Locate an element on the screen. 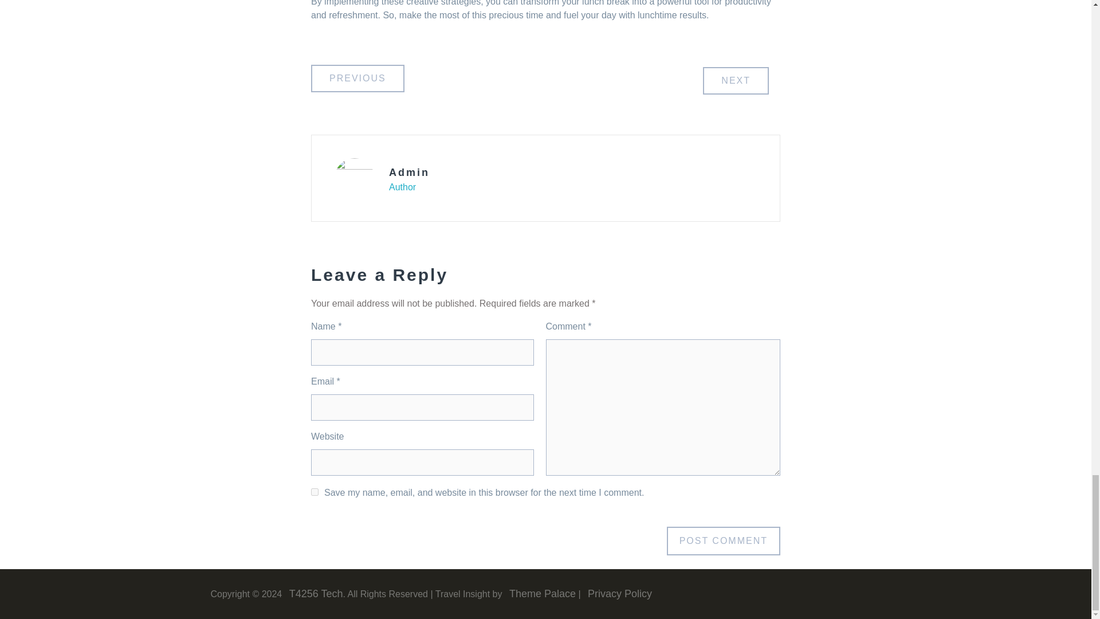 The width and height of the screenshot is (1100, 619). T4256 Tech is located at coordinates (314, 593).